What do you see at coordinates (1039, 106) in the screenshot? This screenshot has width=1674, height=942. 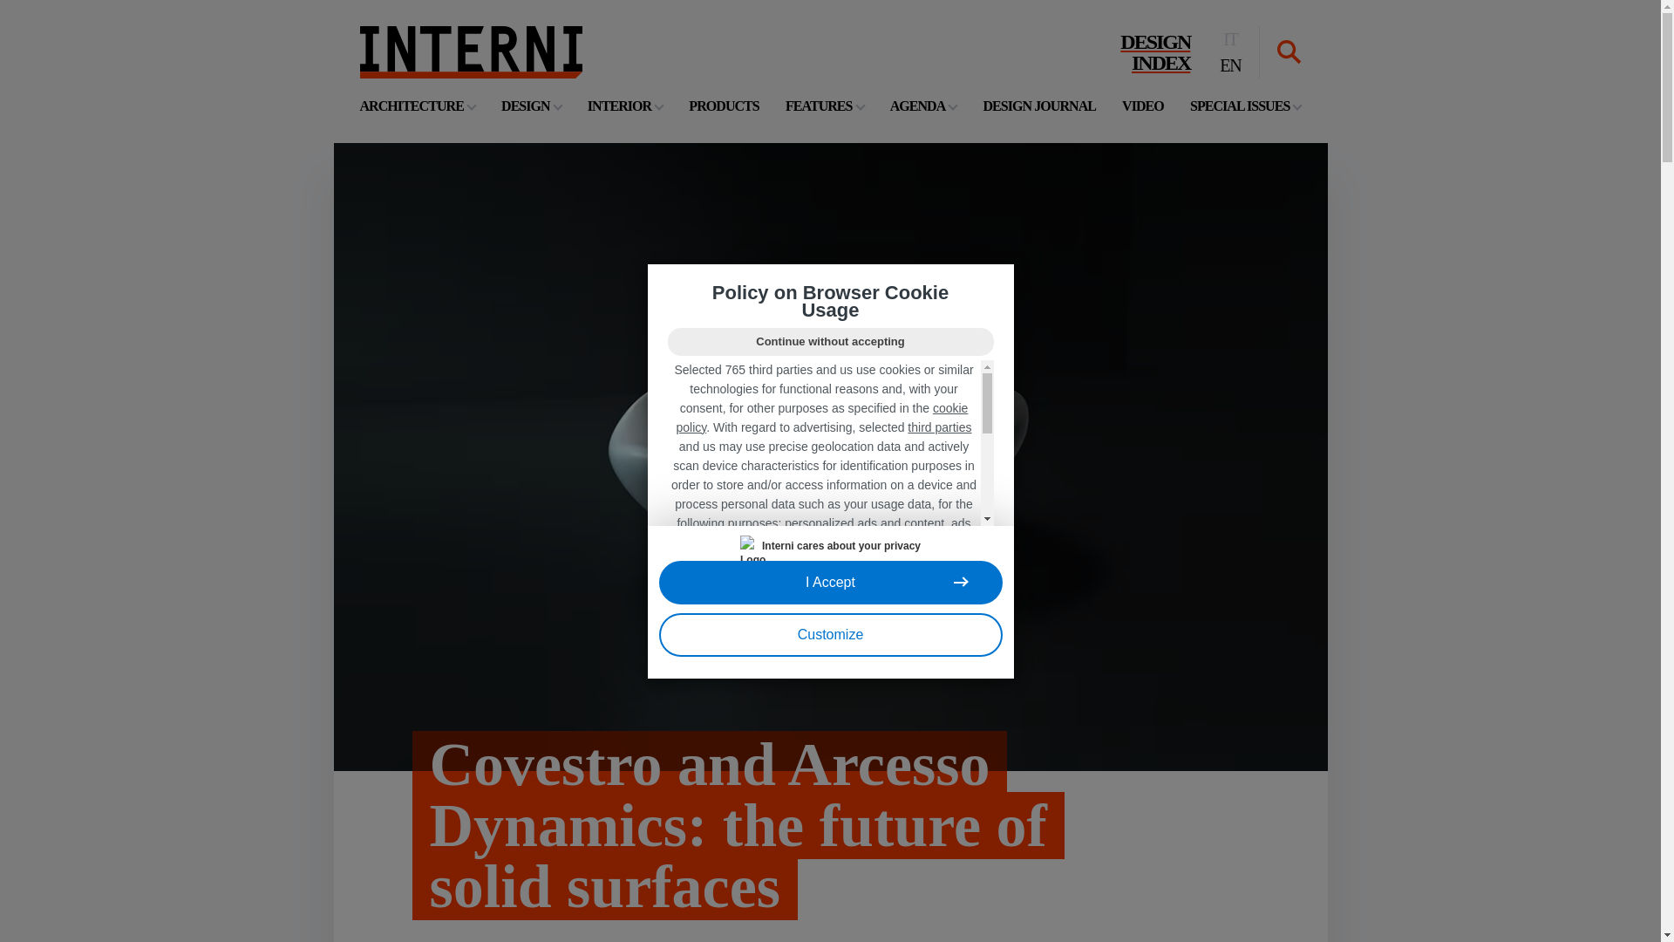 I see `SPECIAL ISSUES` at bounding box center [1039, 106].